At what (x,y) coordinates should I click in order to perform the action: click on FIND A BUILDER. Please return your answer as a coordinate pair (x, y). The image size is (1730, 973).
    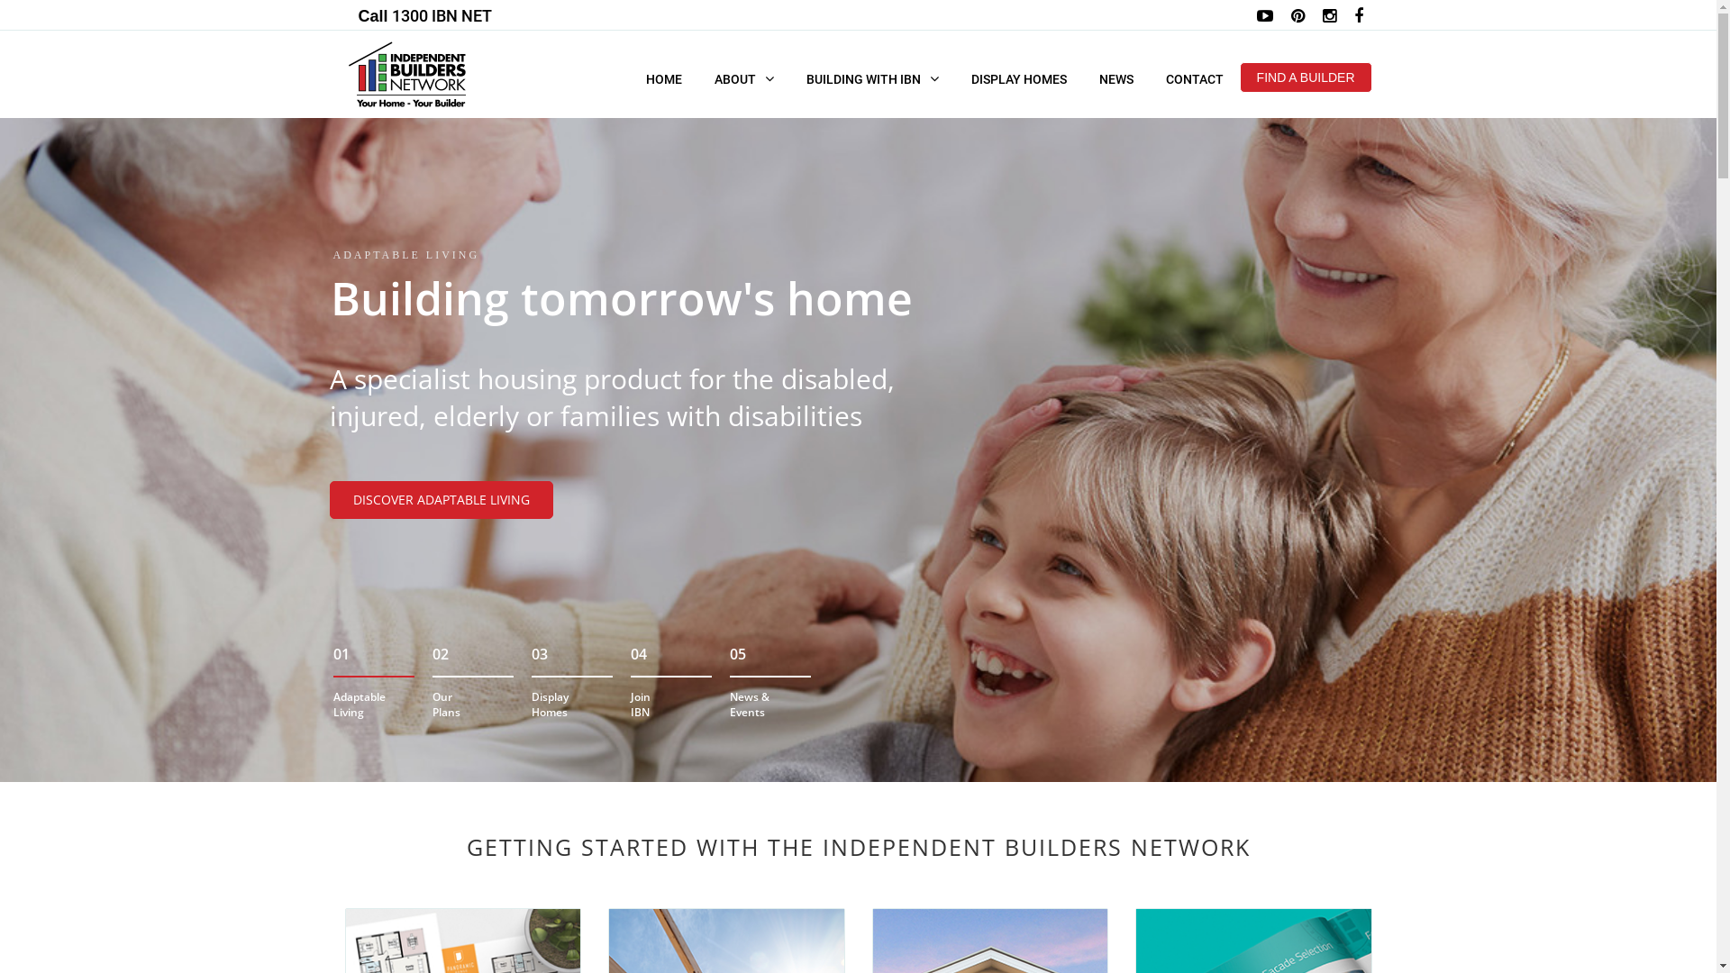
    Looking at the image, I should click on (1307, 77).